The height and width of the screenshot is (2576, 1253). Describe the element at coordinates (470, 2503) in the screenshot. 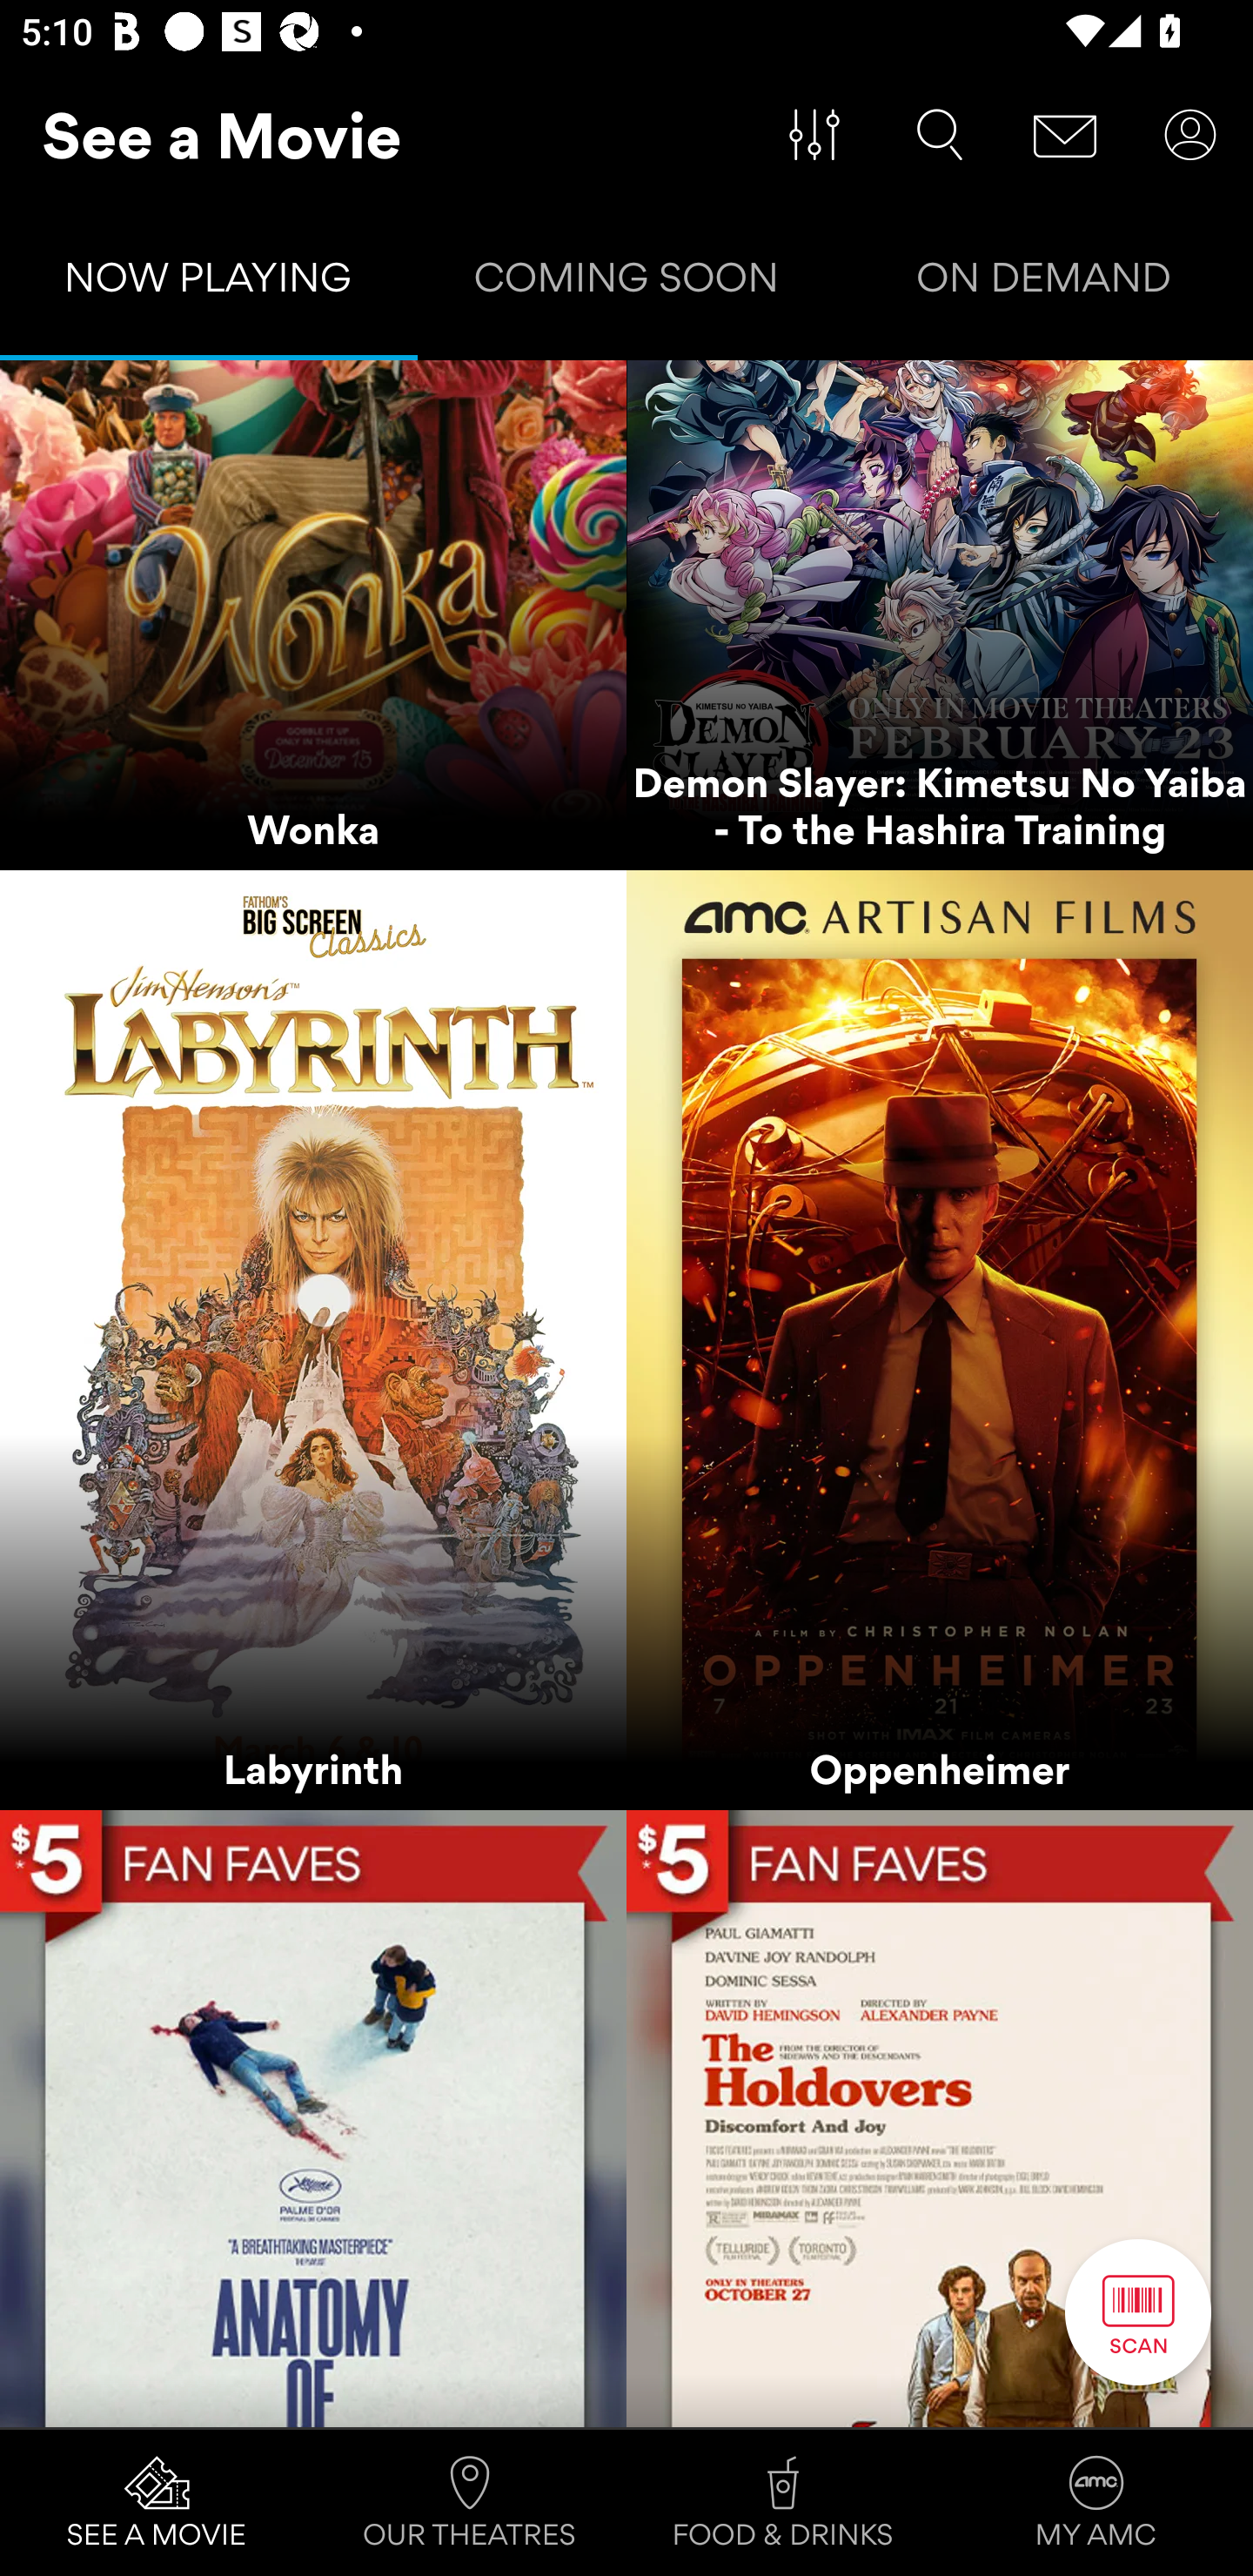

I see `OUR THEATRES
Tab 2 of 4` at that location.